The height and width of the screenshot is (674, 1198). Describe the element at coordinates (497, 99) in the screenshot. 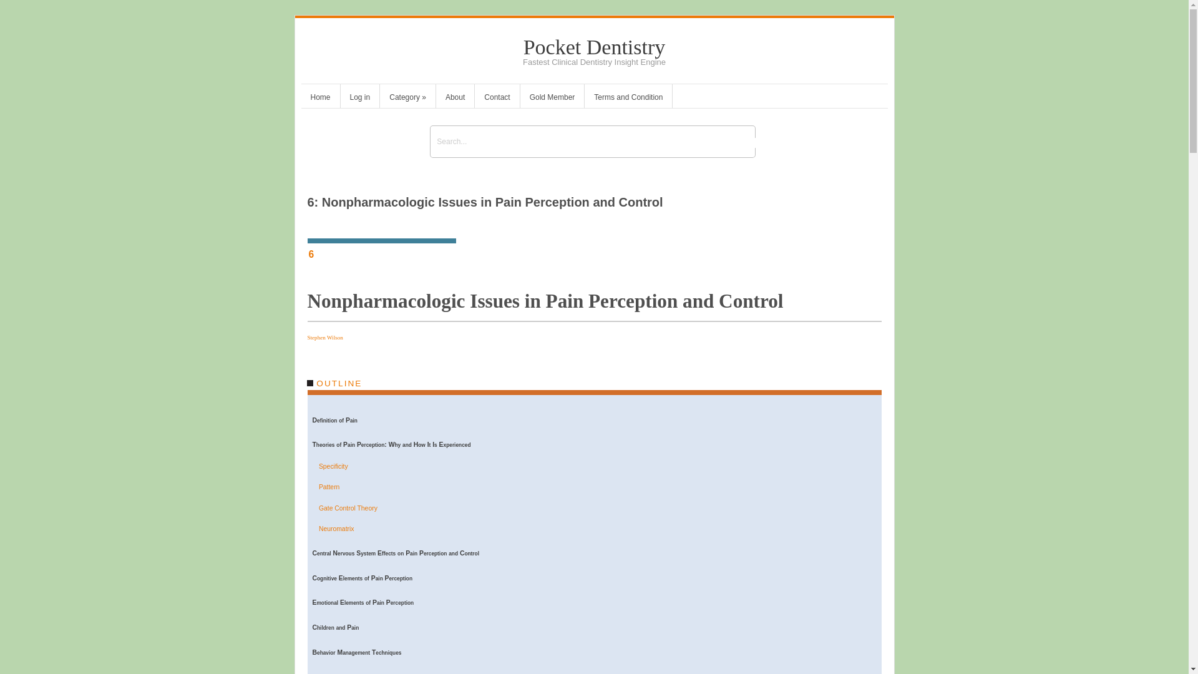

I see `Contact` at that location.